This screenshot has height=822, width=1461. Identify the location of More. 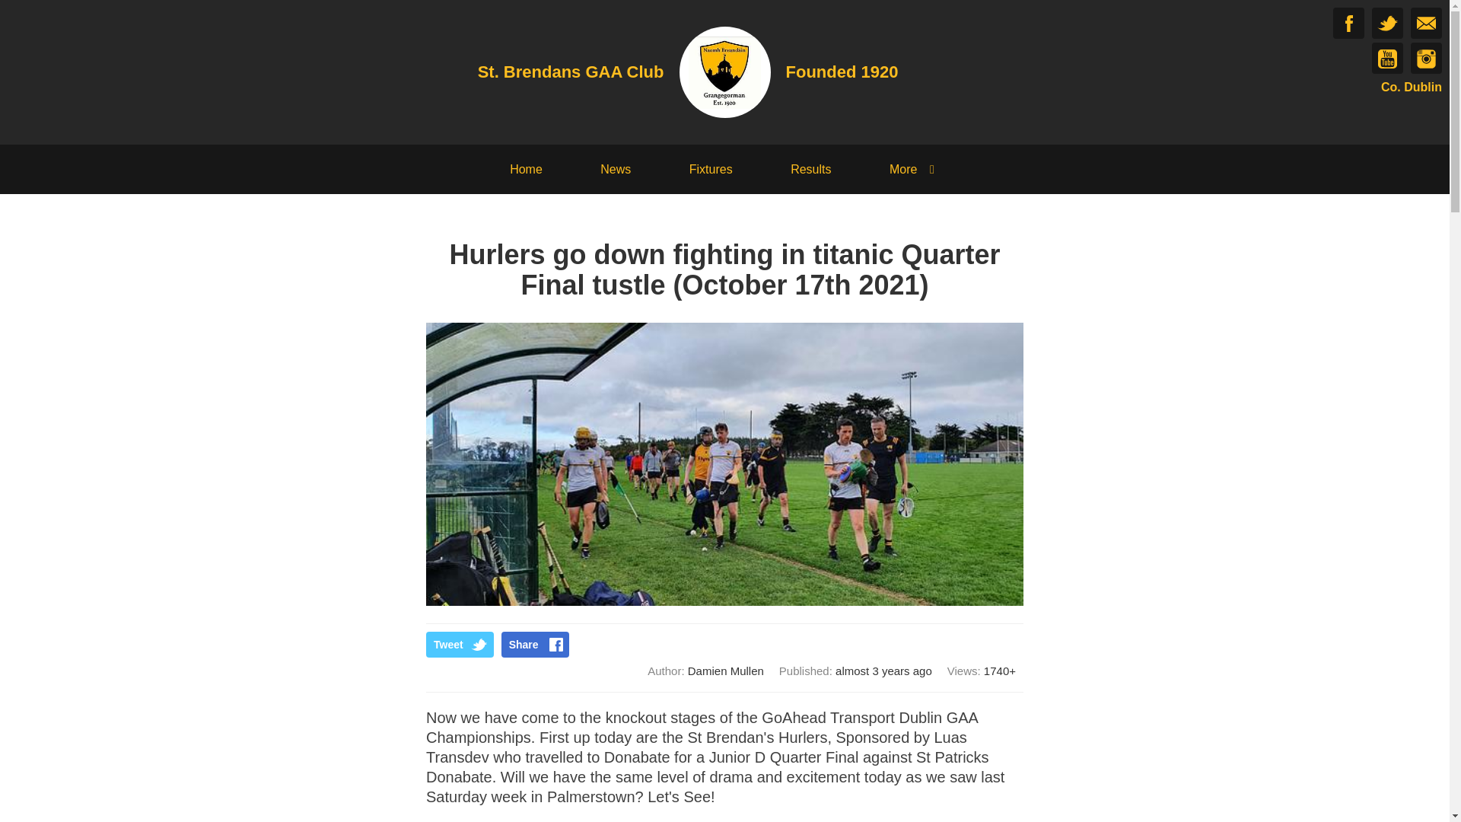
(915, 169).